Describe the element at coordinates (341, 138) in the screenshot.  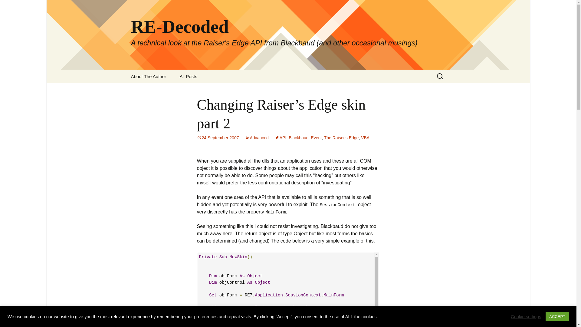
I see `The Raiser's Edge` at that location.